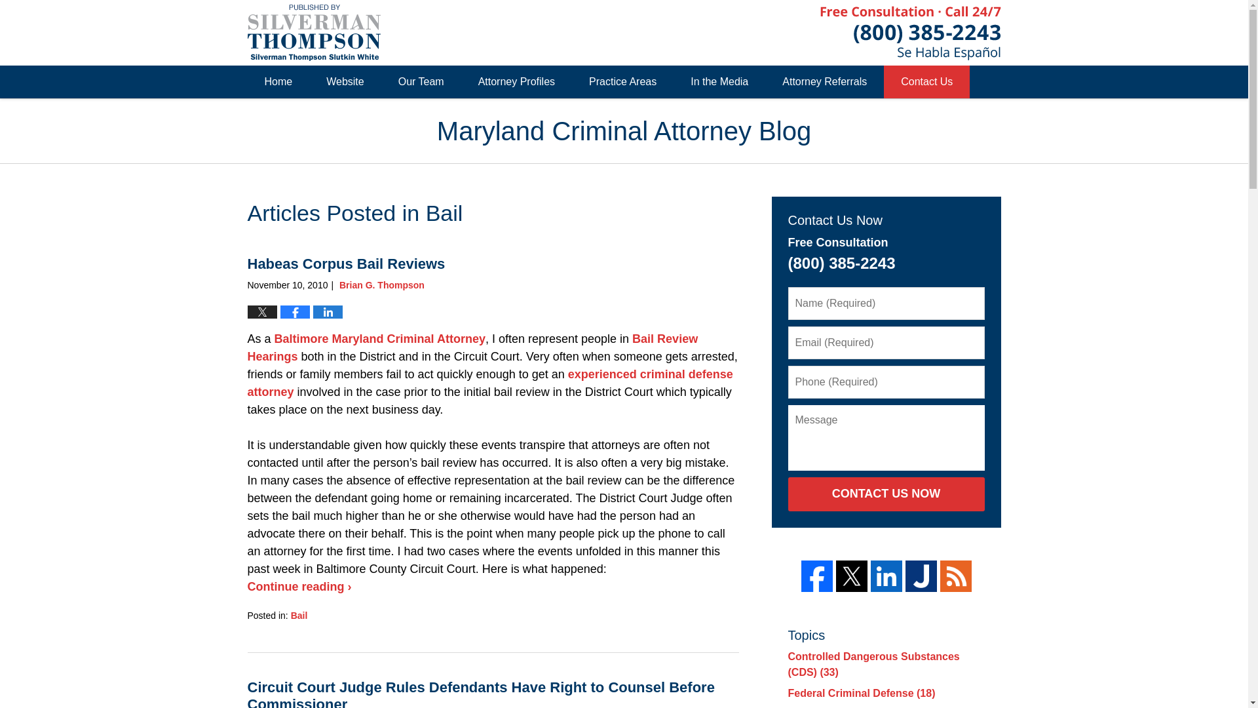  I want to click on Habeas Corpus Bail Reviews, so click(346, 264).